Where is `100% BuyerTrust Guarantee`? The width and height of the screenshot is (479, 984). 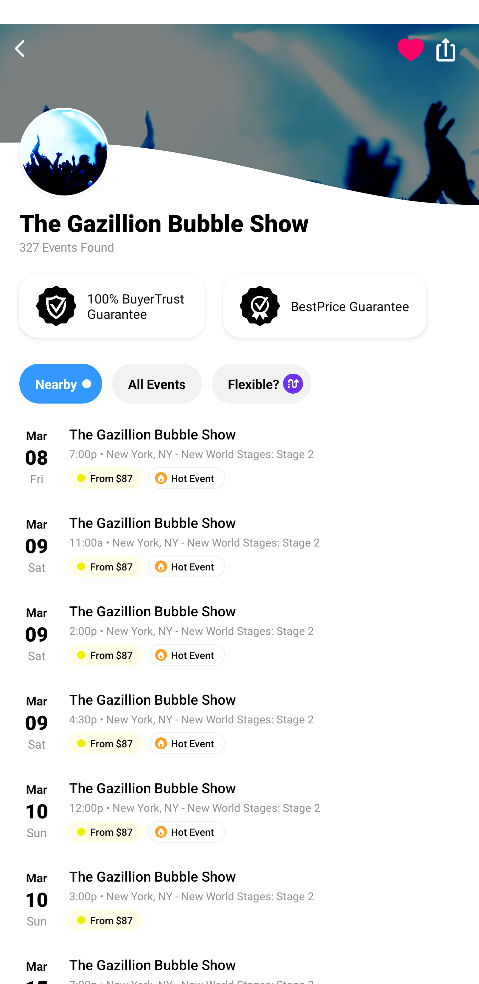
100% BuyerTrust Guarantee is located at coordinates (112, 305).